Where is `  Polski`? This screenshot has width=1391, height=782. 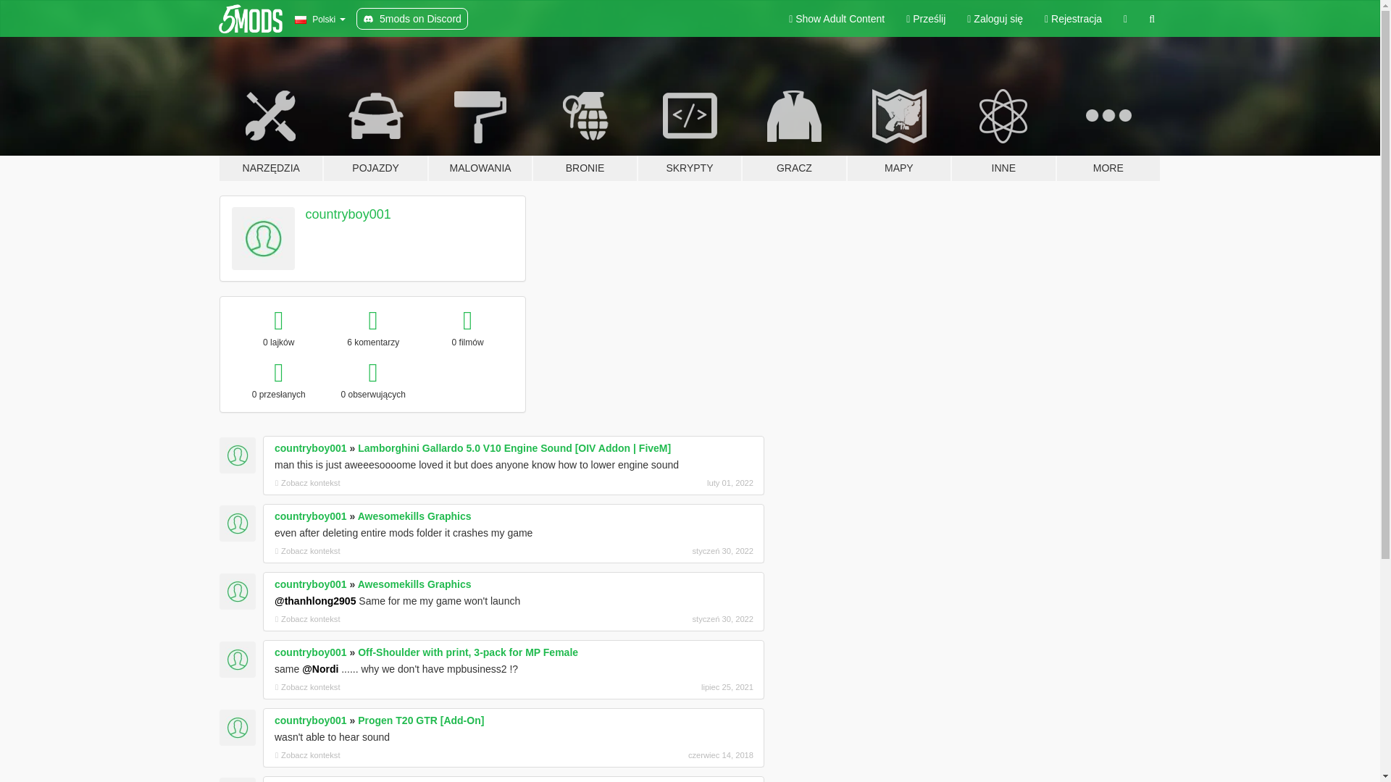
  Polski is located at coordinates (319, 19).